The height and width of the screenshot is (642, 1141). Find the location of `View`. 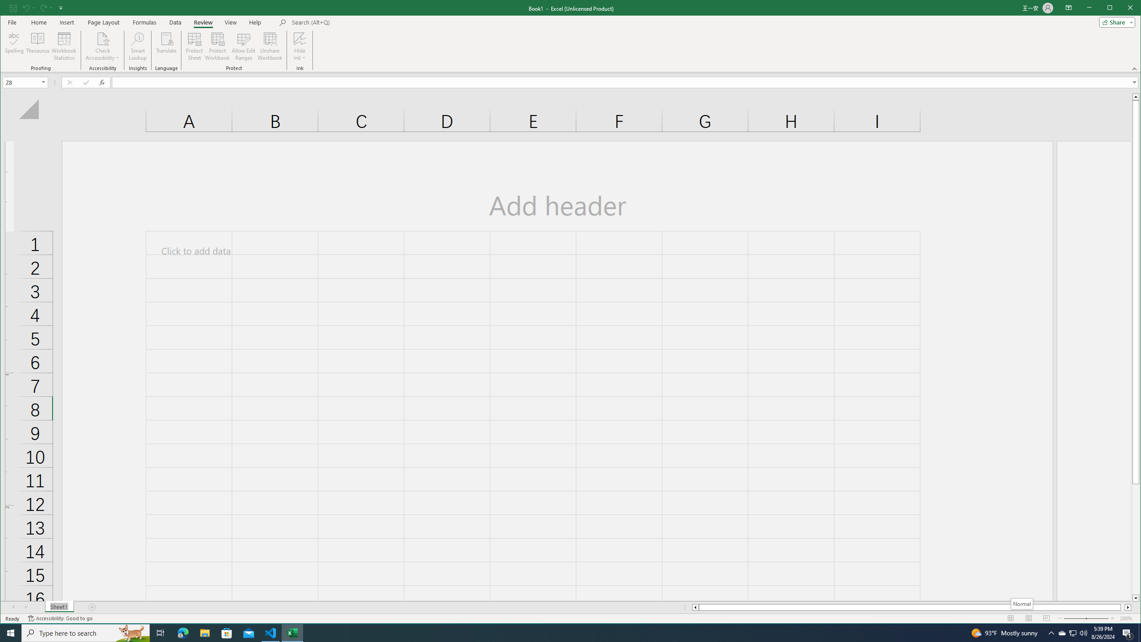

View is located at coordinates (1062, 633).